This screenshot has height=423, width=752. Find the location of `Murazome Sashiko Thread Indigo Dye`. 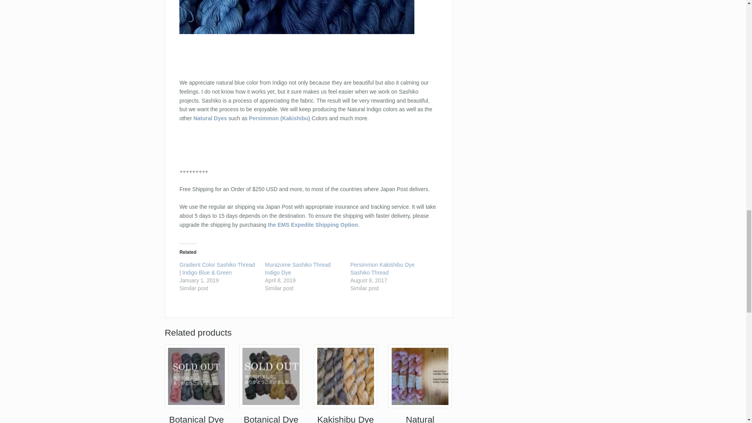

Murazome Sashiko Thread Indigo Dye is located at coordinates (298, 269).